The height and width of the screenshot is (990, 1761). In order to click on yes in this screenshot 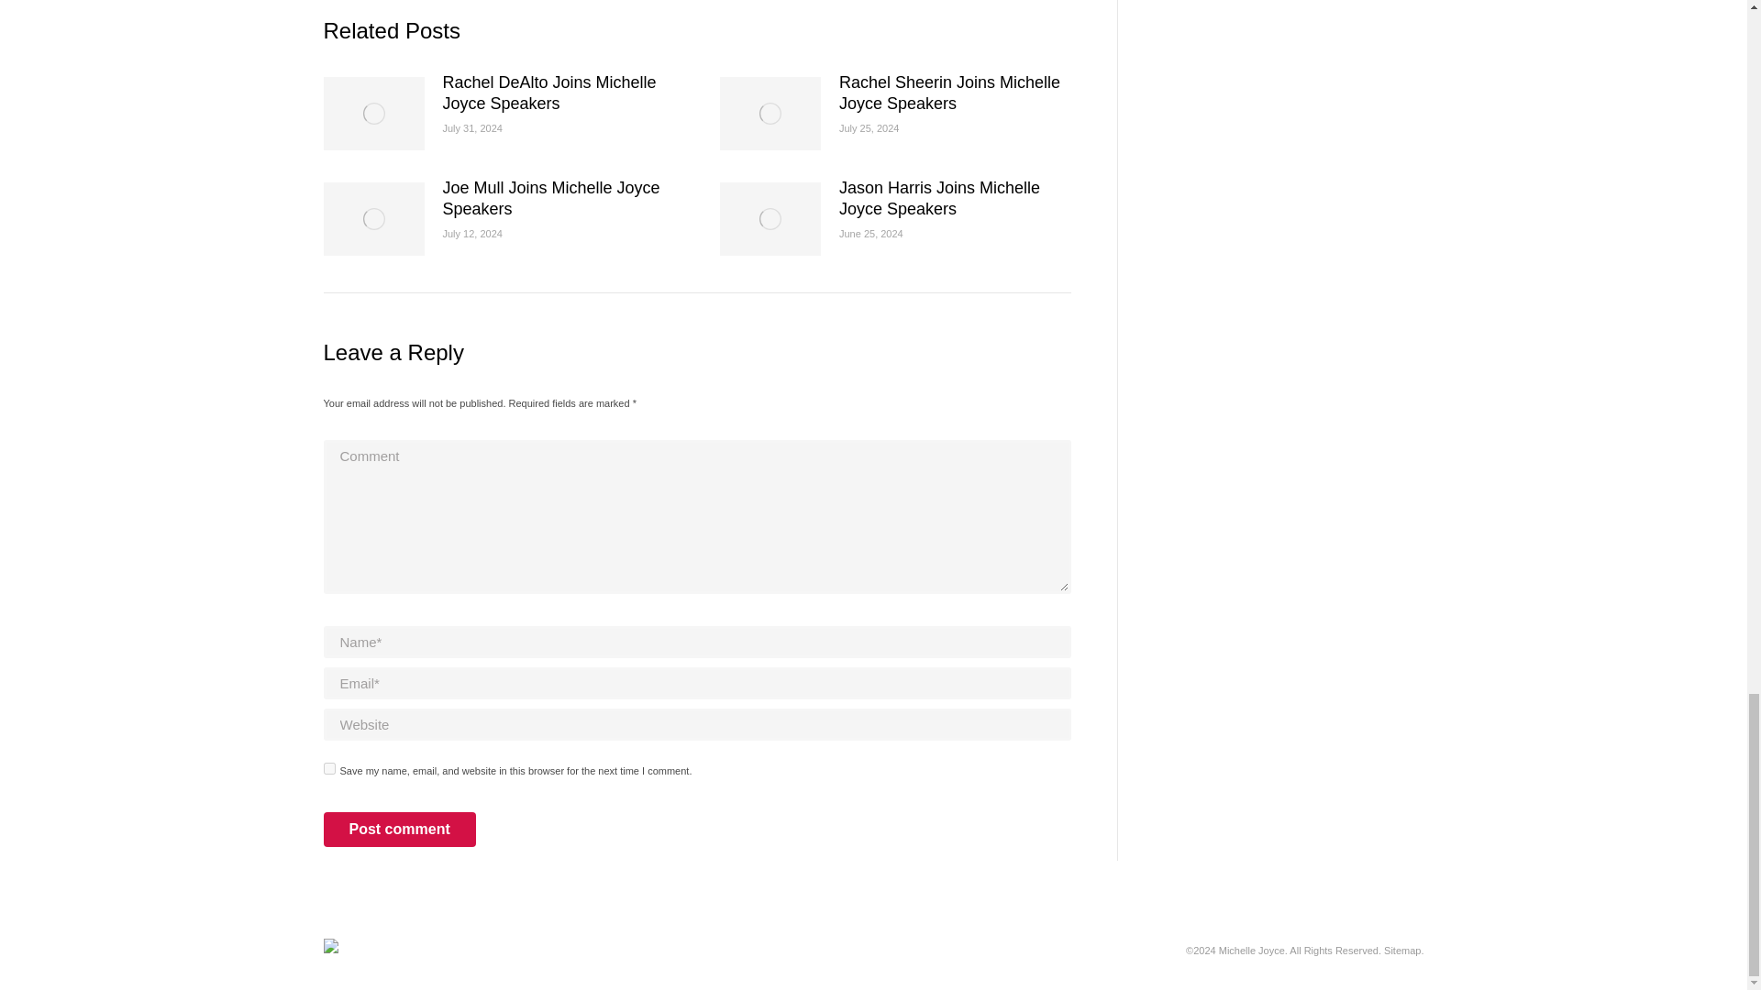, I will do `click(328, 768)`.